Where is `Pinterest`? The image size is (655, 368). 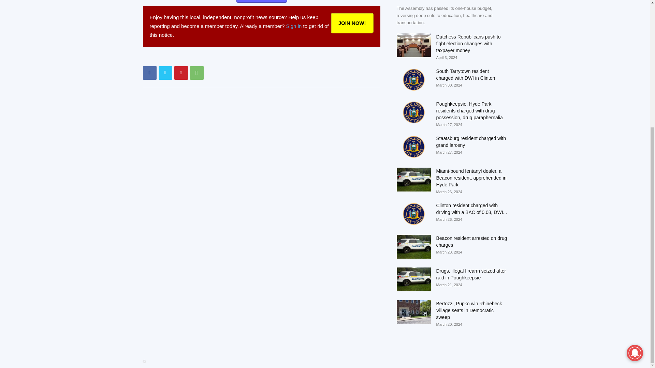
Pinterest is located at coordinates (181, 73).